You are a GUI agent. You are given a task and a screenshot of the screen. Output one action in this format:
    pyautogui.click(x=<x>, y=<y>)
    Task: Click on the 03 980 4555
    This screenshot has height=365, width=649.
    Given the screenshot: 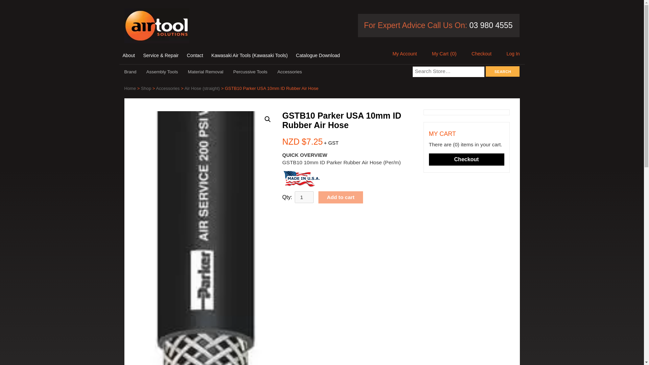 What is the action you would take?
    pyautogui.click(x=490, y=25)
    